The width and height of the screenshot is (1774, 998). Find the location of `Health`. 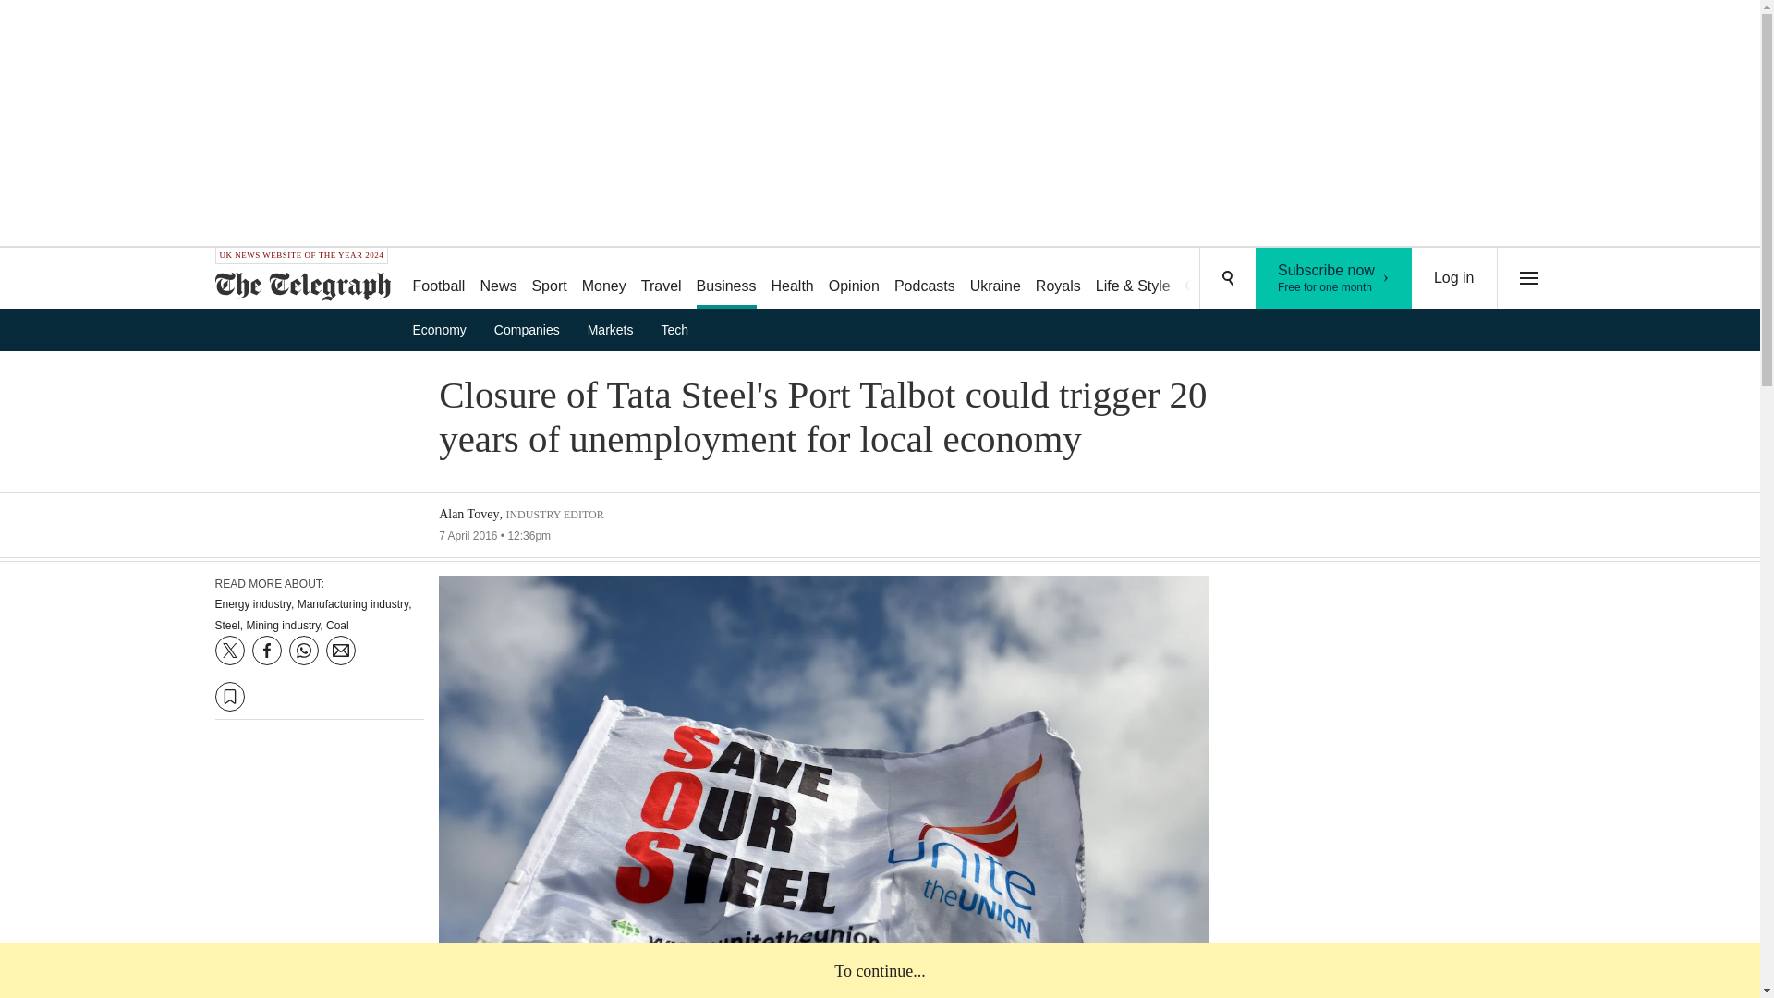

Health is located at coordinates (791, 279).